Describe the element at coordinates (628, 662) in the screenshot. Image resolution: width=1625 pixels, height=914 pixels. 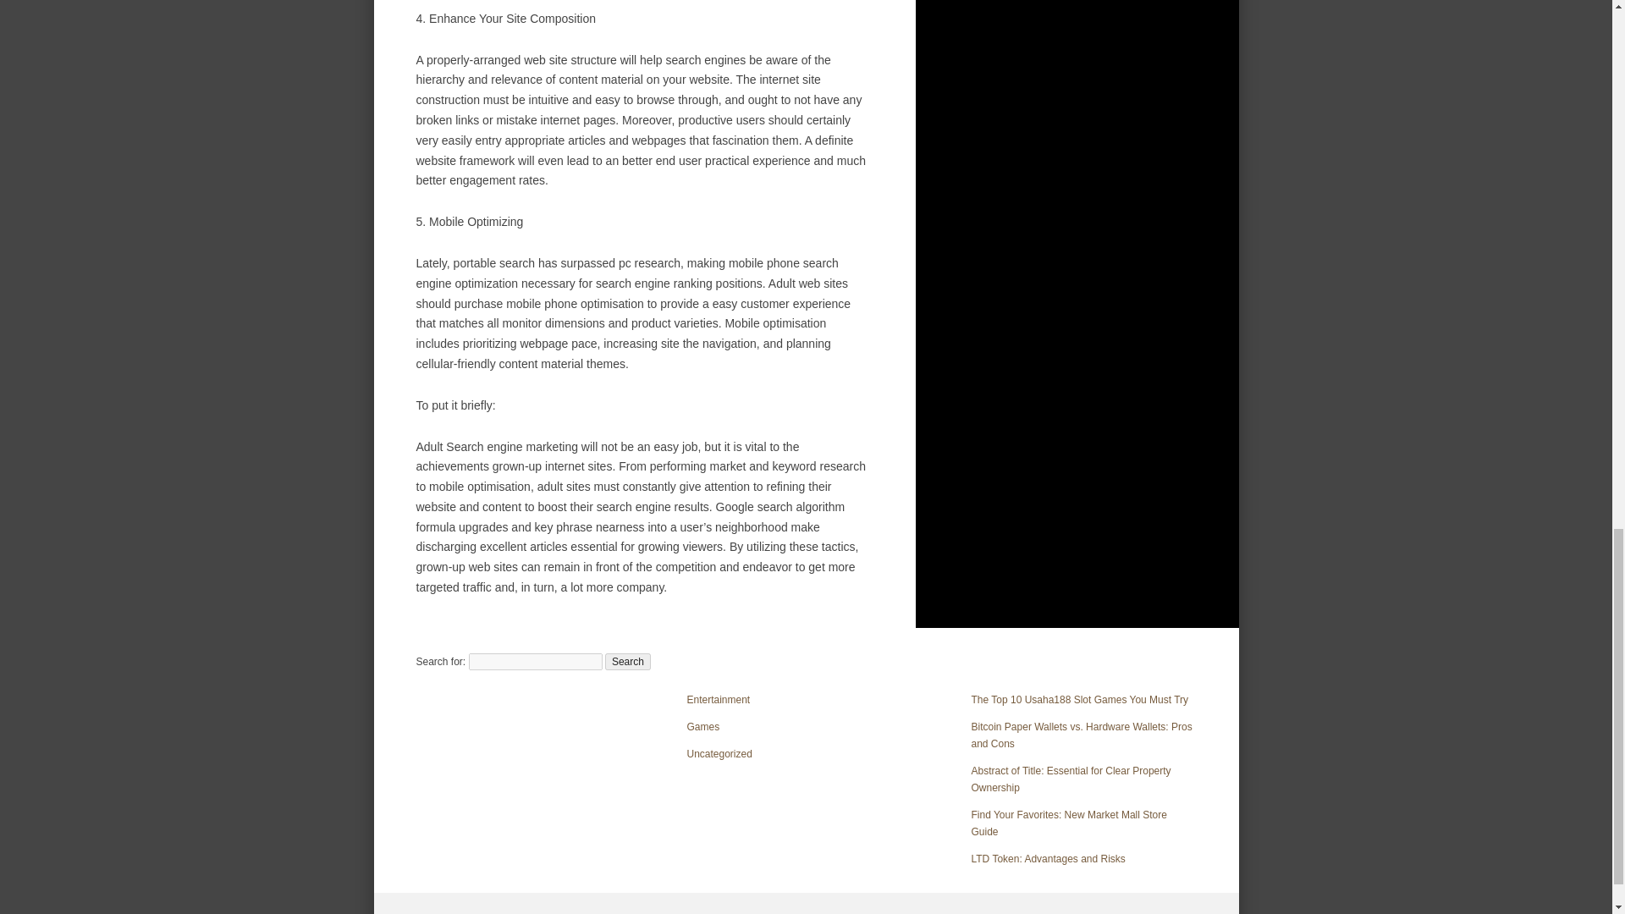
I see `Search` at that location.